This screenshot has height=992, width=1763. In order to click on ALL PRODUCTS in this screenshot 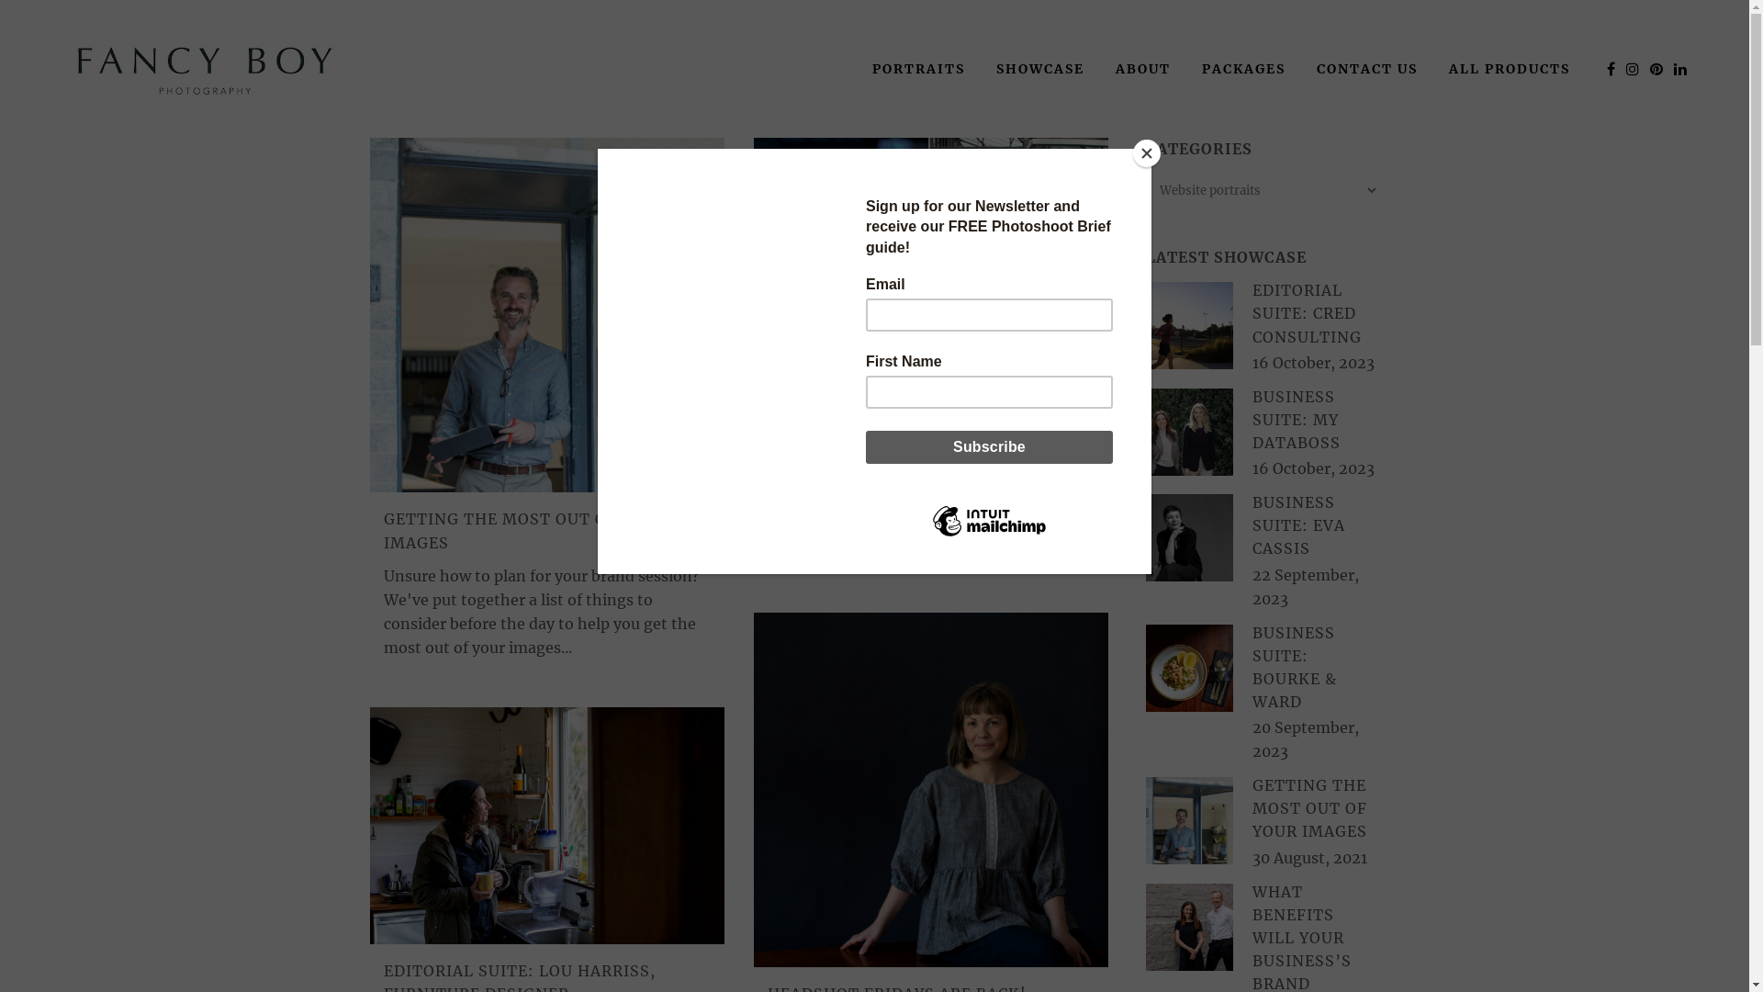, I will do `click(1510, 69)`.